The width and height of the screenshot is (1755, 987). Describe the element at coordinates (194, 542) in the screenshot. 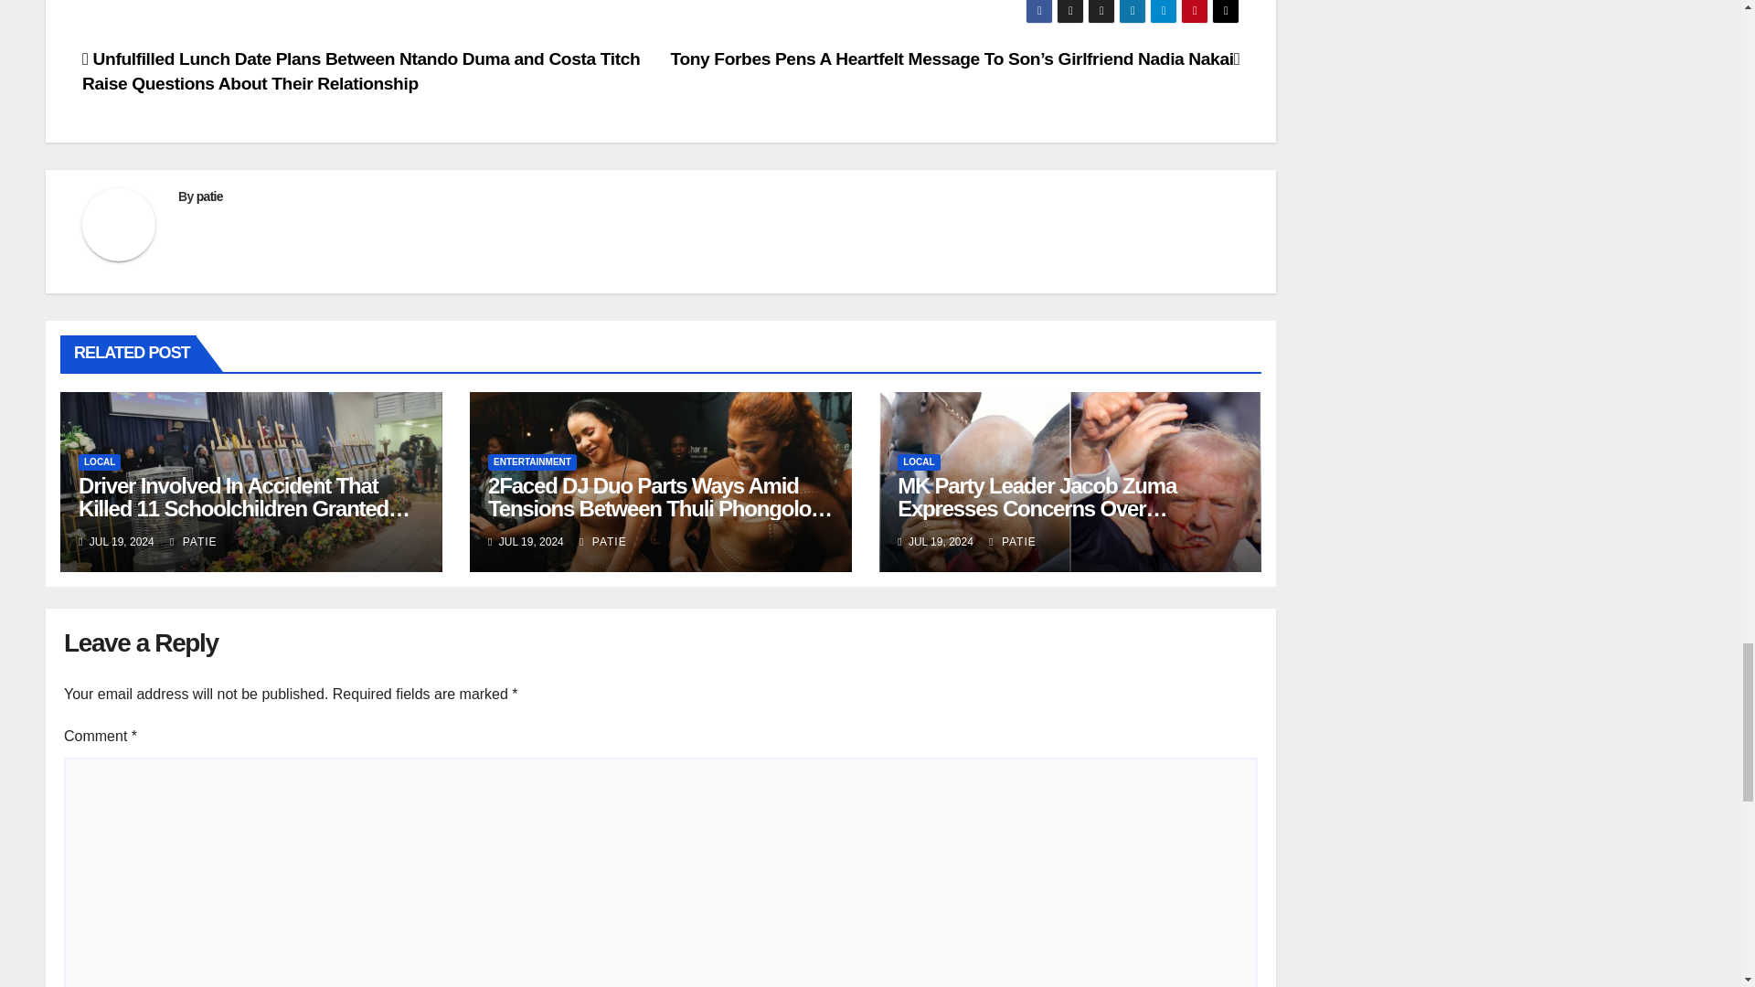

I see `PATIE` at that location.